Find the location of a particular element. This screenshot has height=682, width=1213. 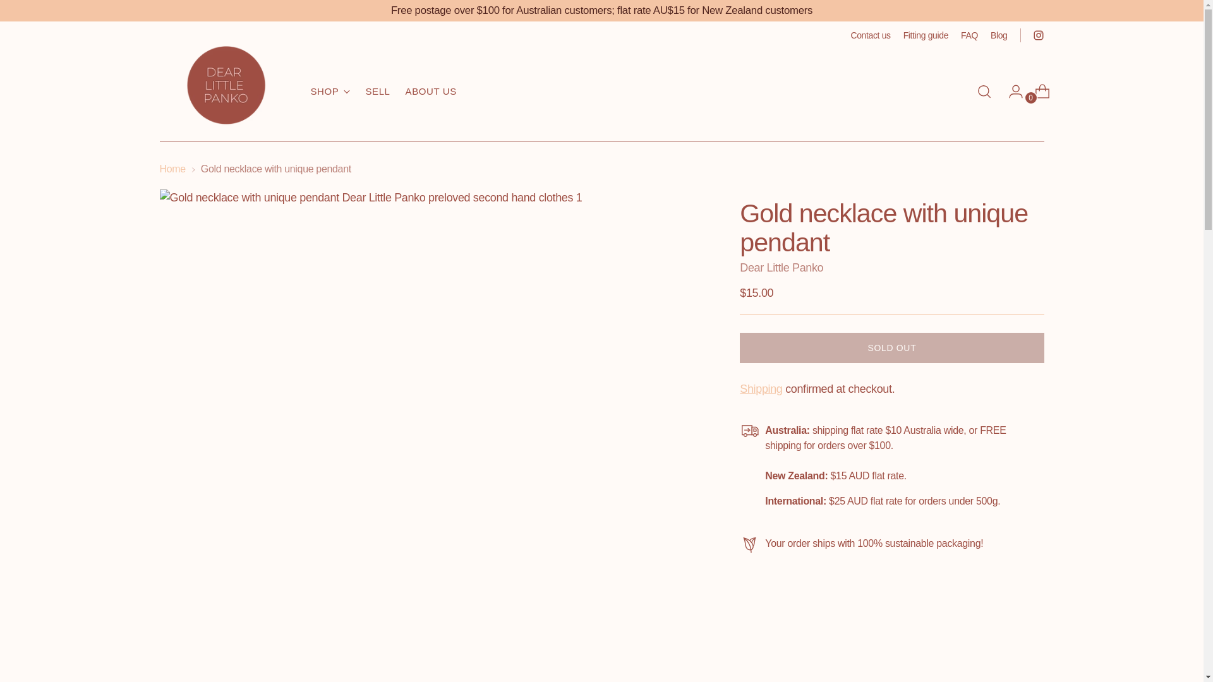

Contact us is located at coordinates (870, 35).